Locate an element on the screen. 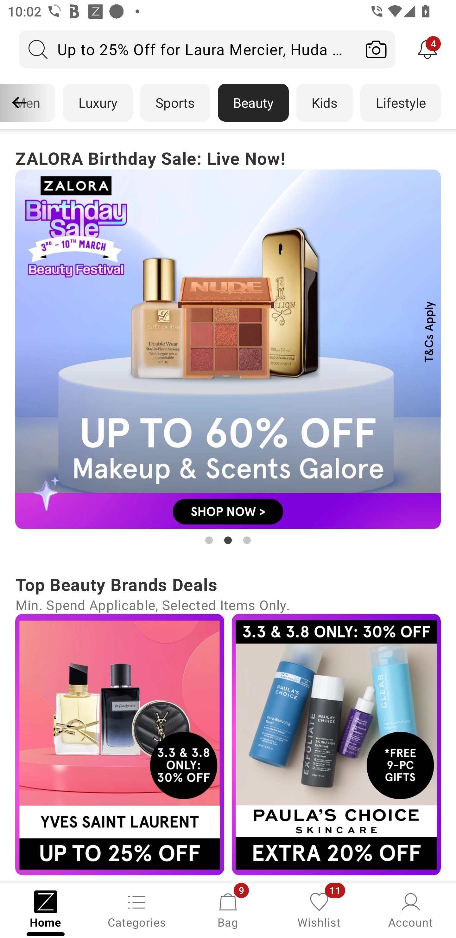 This screenshot has height=938, width=456. Bag, 9 new notifications Bag is located at coordinates (228, 909).